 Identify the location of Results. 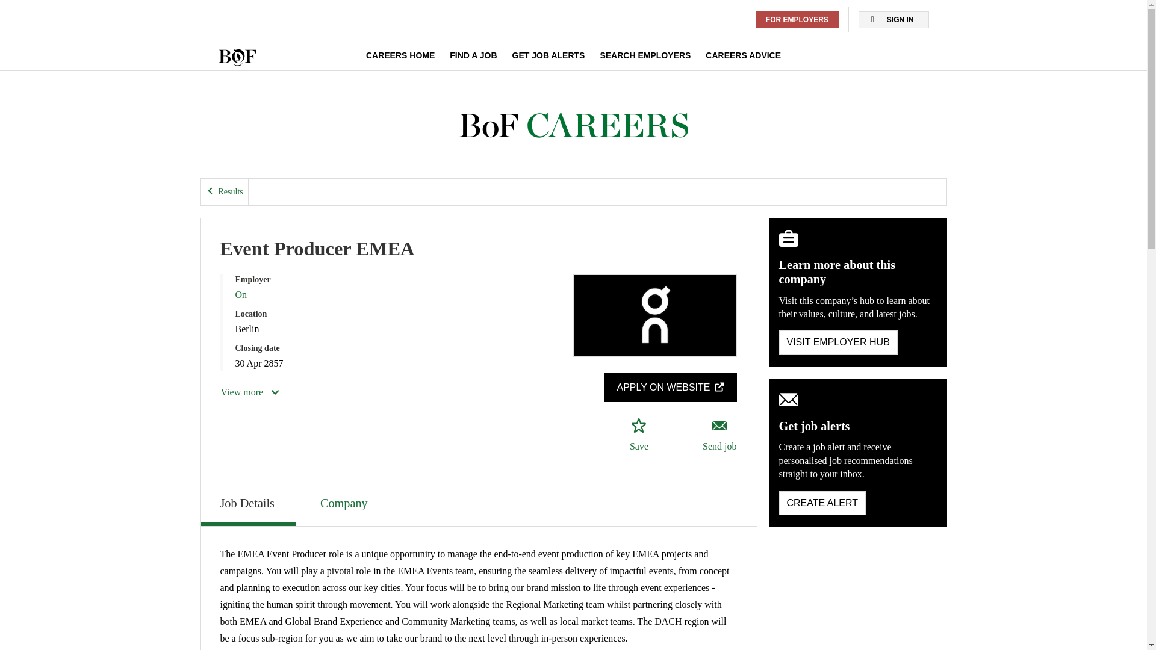
(225, 192).